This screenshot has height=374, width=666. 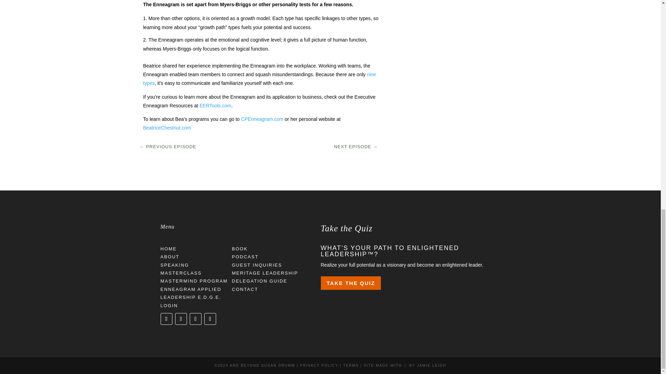 What do you see at coordinates (166, 127) in the screenshot?
I see `BeatriceChestnut.com` at bounding box center [166, 127].